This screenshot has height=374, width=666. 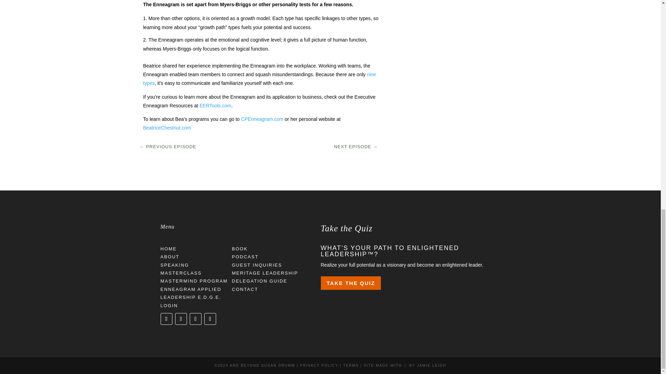 What do you see at coordinates (166, 127) in the screenshot?
I see `BeatriceChestnut.com` at bounding box center [166, 127].